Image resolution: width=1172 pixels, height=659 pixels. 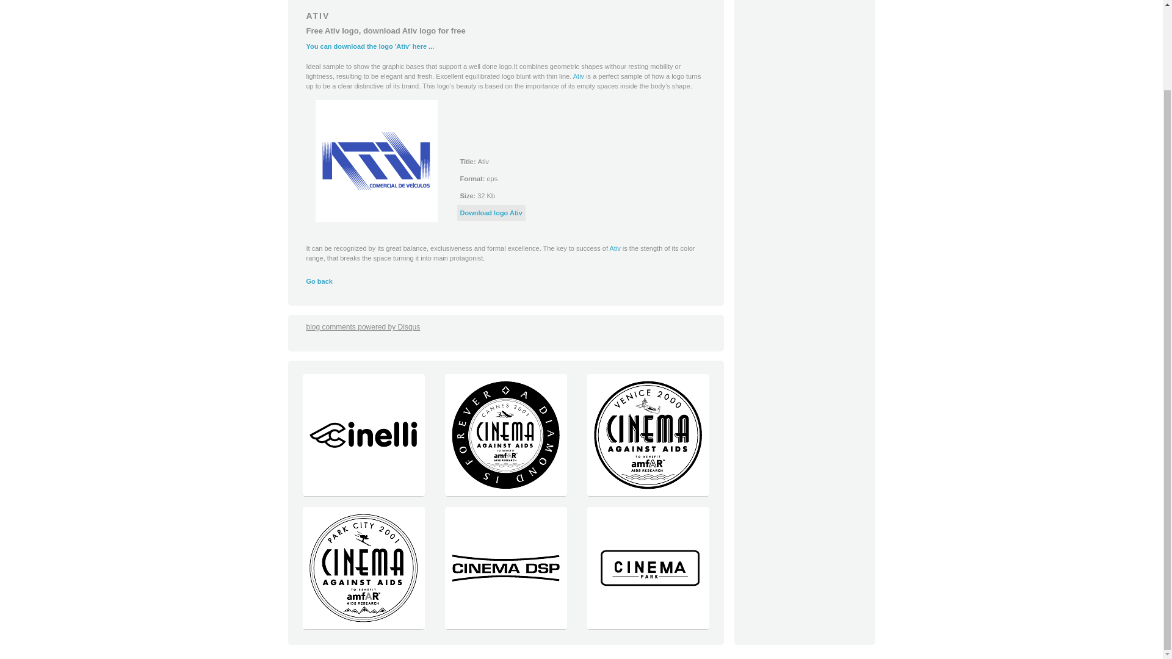 I want to click on Download Logo Cinema Against AIDS, so click(x=363, y=626).